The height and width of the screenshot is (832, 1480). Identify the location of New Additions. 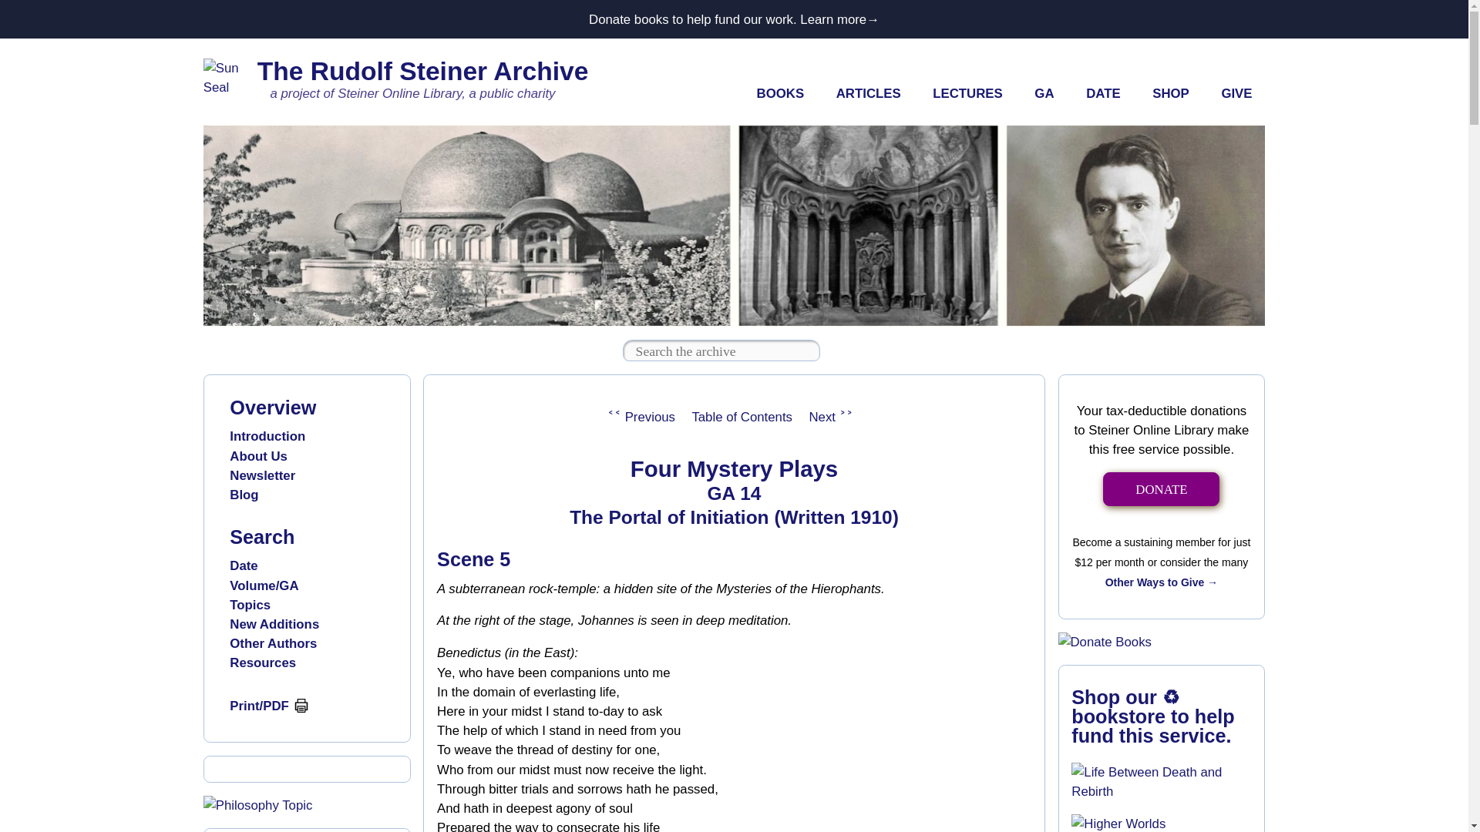
(274, 624).